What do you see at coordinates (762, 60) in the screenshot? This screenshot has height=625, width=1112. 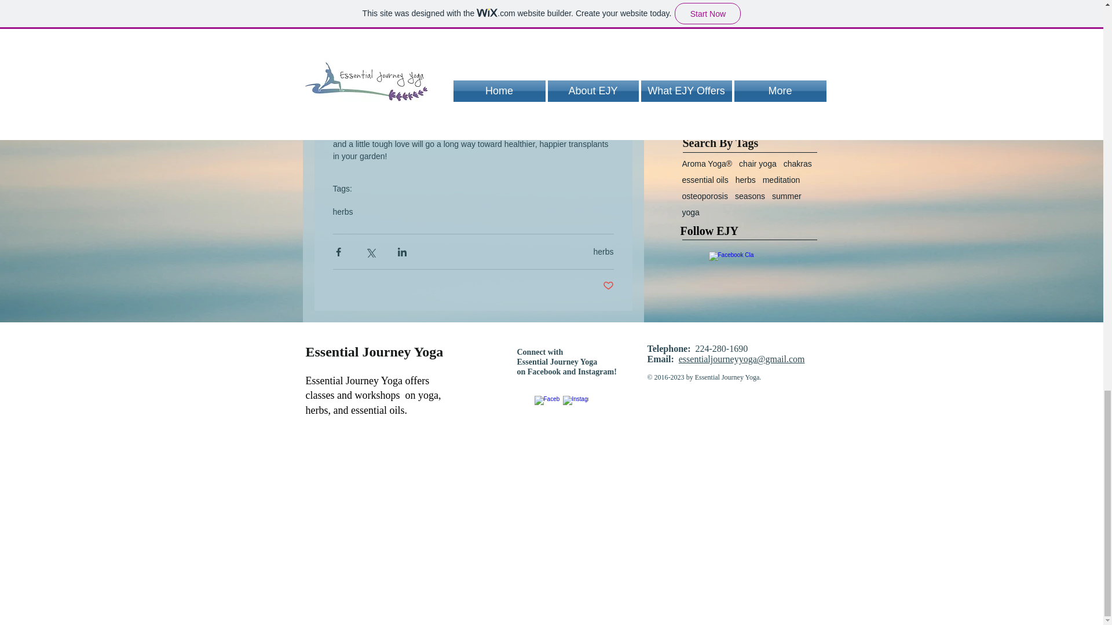 I see `Baking with Essential Oils!` at bounding box center [762, 60].